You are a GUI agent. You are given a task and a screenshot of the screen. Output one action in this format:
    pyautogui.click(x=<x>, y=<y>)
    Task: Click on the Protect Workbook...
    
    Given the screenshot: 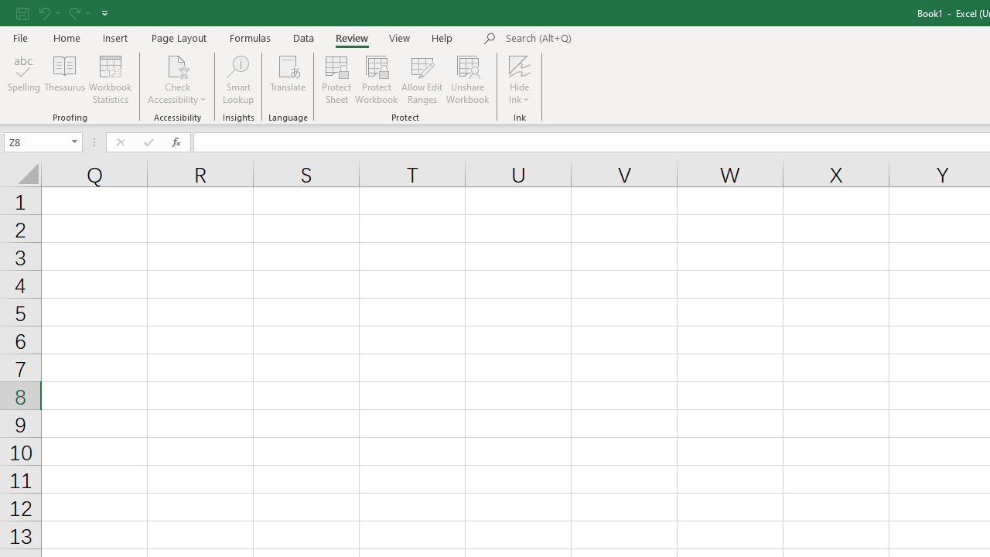 What is the action you would take?
    pyautogui.click(x=376, y=79)
    